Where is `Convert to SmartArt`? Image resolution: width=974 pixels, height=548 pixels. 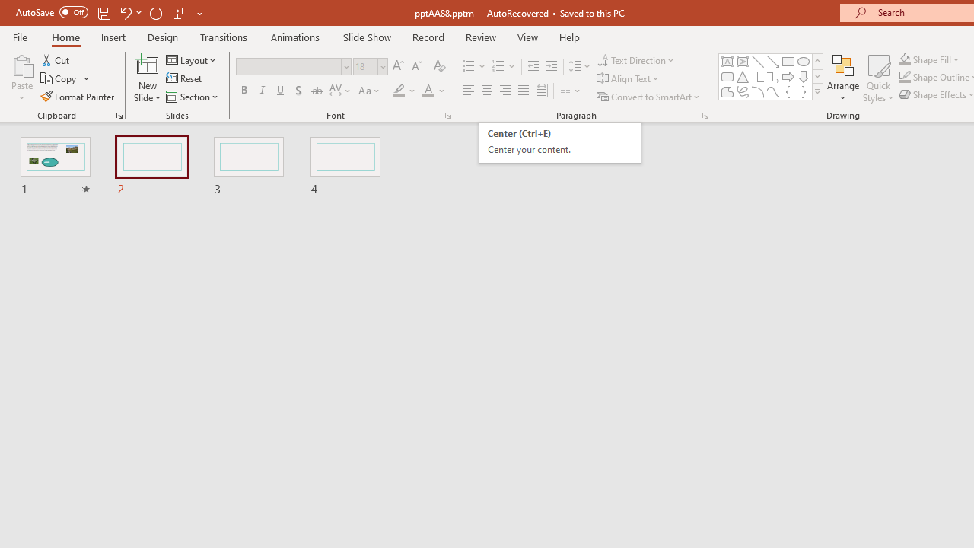 Convert to SmartArt is located at coordinates (649, 96).